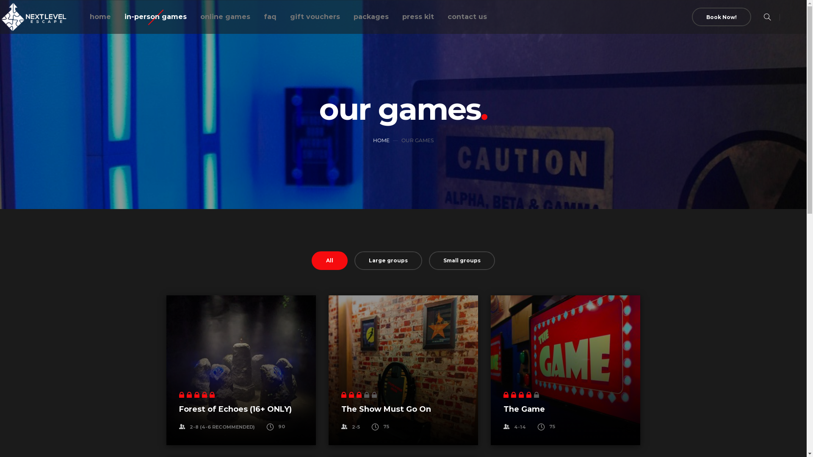 This screenshot has width=813, height=457. I want to click on in-person games, so click(156, 17).